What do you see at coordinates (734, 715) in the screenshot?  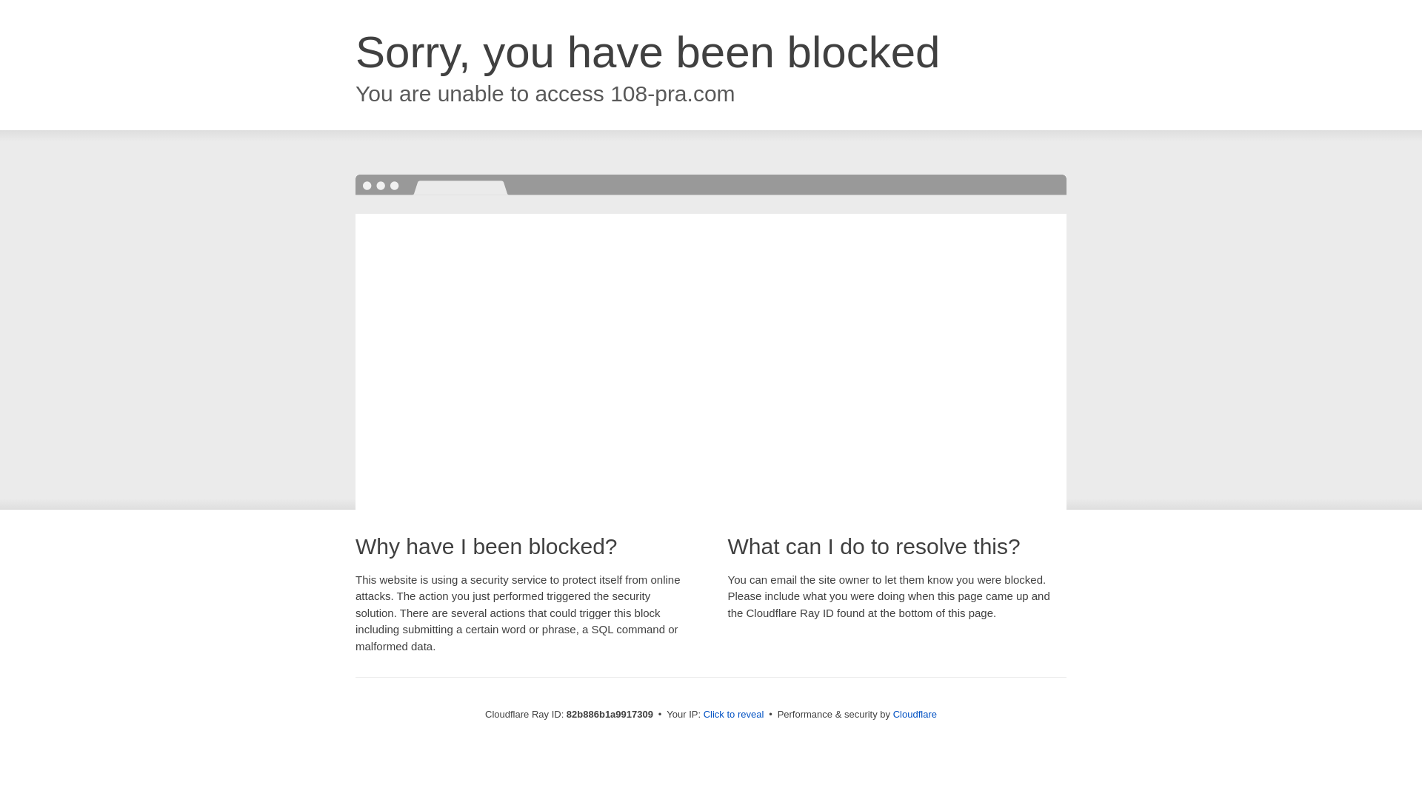 I see `Click to reveal` at bounding box center [734, 715].